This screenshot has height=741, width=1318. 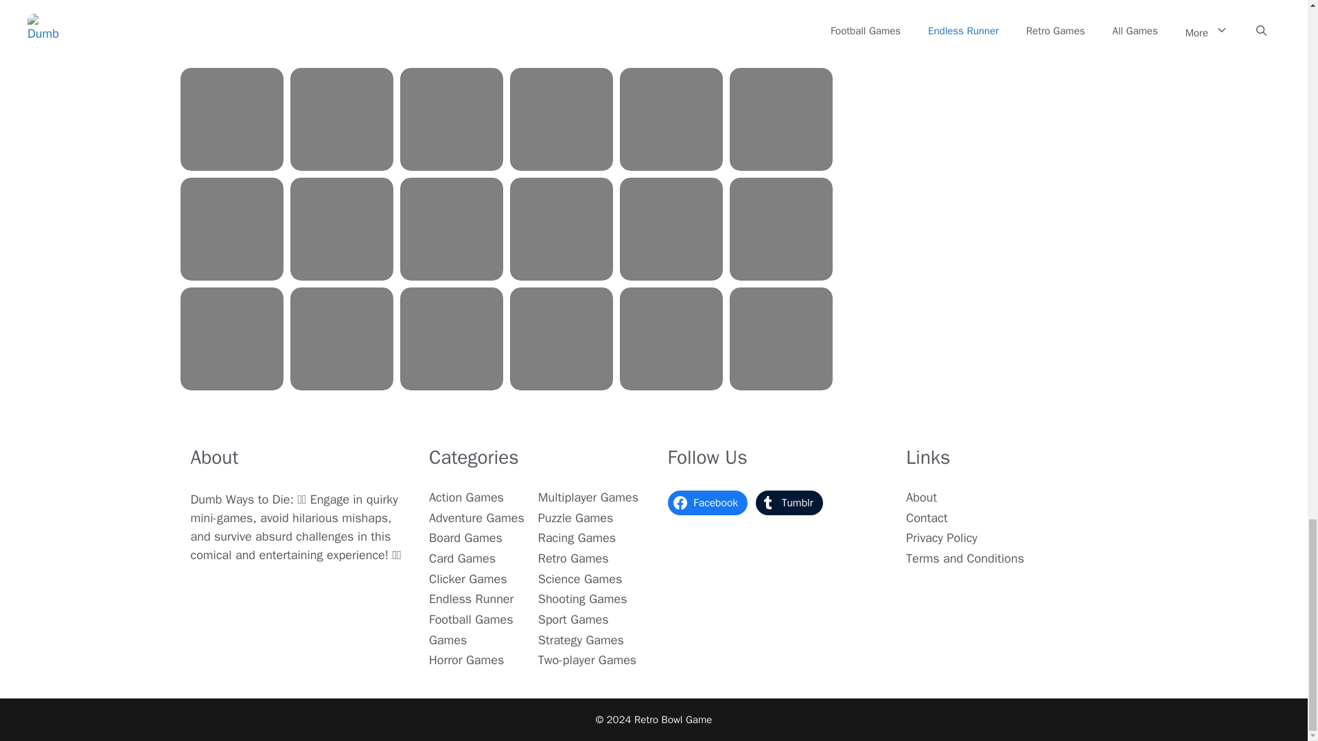 What do you see at coordinates (452, 119) in the screenshot?
I see `Monkey Mart` at bounding box center [452, 119].